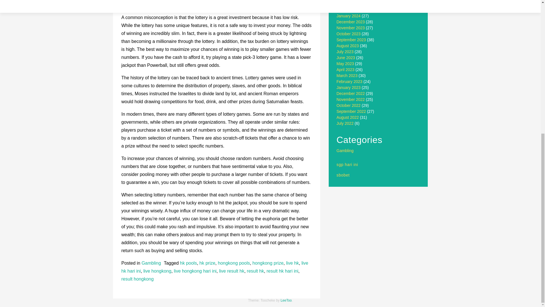 The height and width of the screenshot is (307, 545). I want to click on result hk, so click(255, 271).